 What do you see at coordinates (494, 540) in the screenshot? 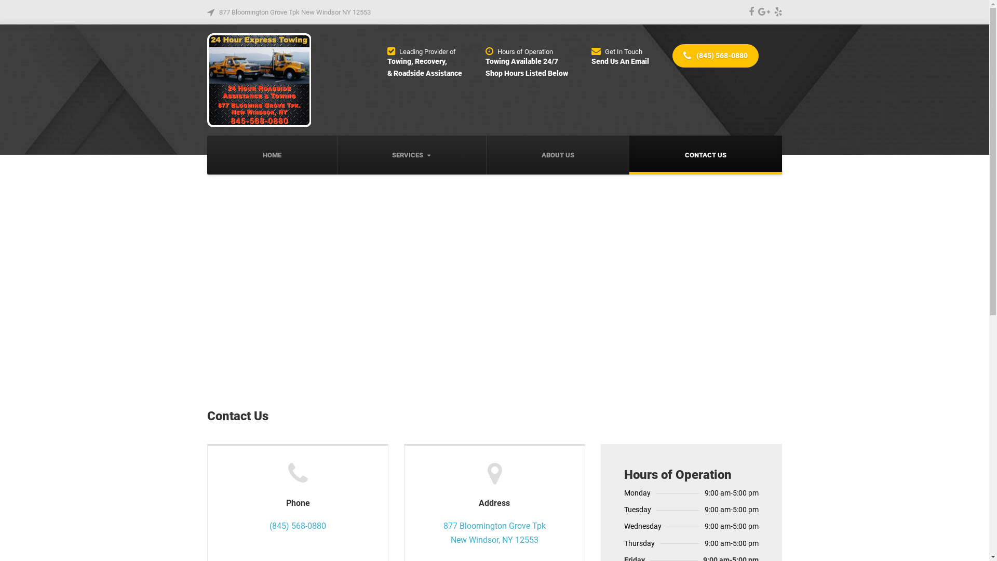
I see `New Windsor, NY 12553` at bounding box center [494, 540].